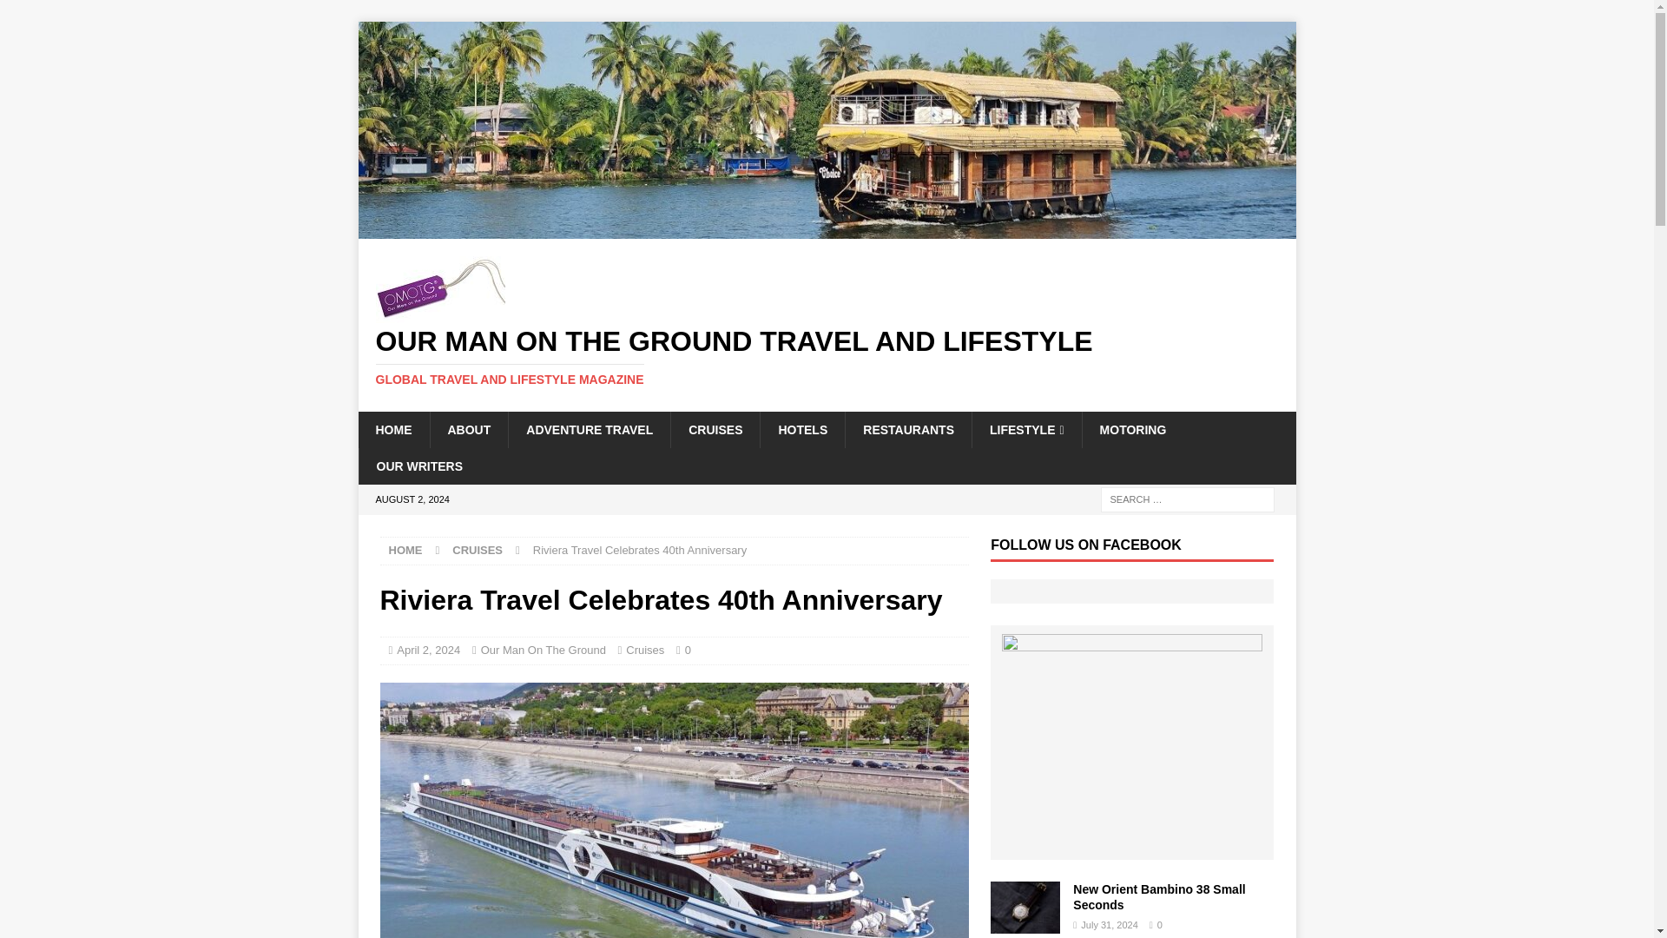 The height and width of the screenshot is (938, 1667). What do you see at coordinates (674, 810) in the screenshot?
I see `riviera travel jane austen` at bounding box center [674, 810].